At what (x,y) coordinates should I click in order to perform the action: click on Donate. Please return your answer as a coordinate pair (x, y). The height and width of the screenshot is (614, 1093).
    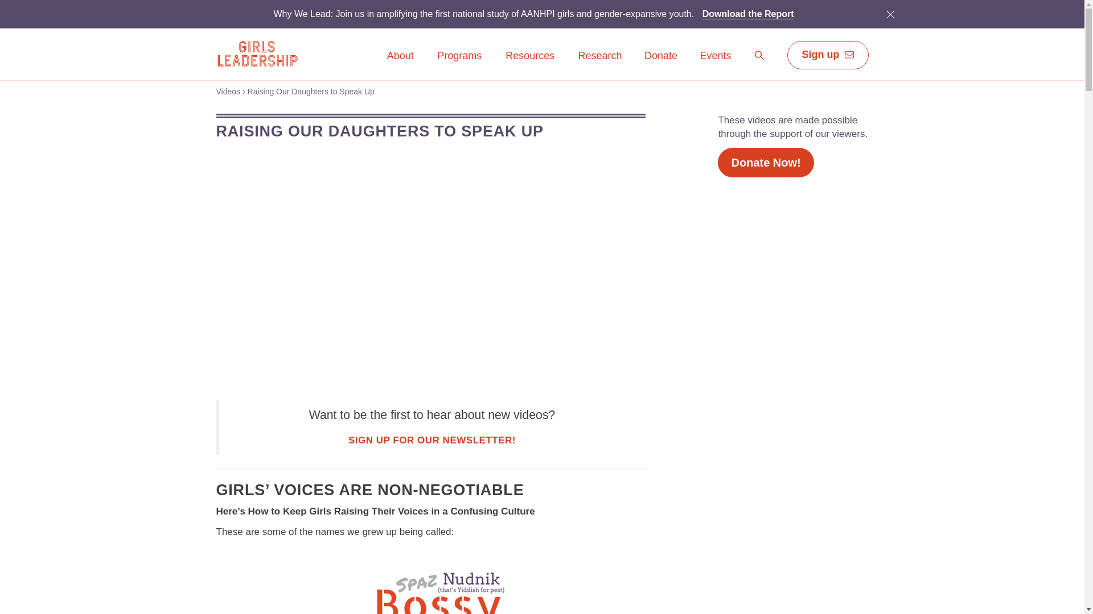
    Looking at the image, I should click on (660, 56).